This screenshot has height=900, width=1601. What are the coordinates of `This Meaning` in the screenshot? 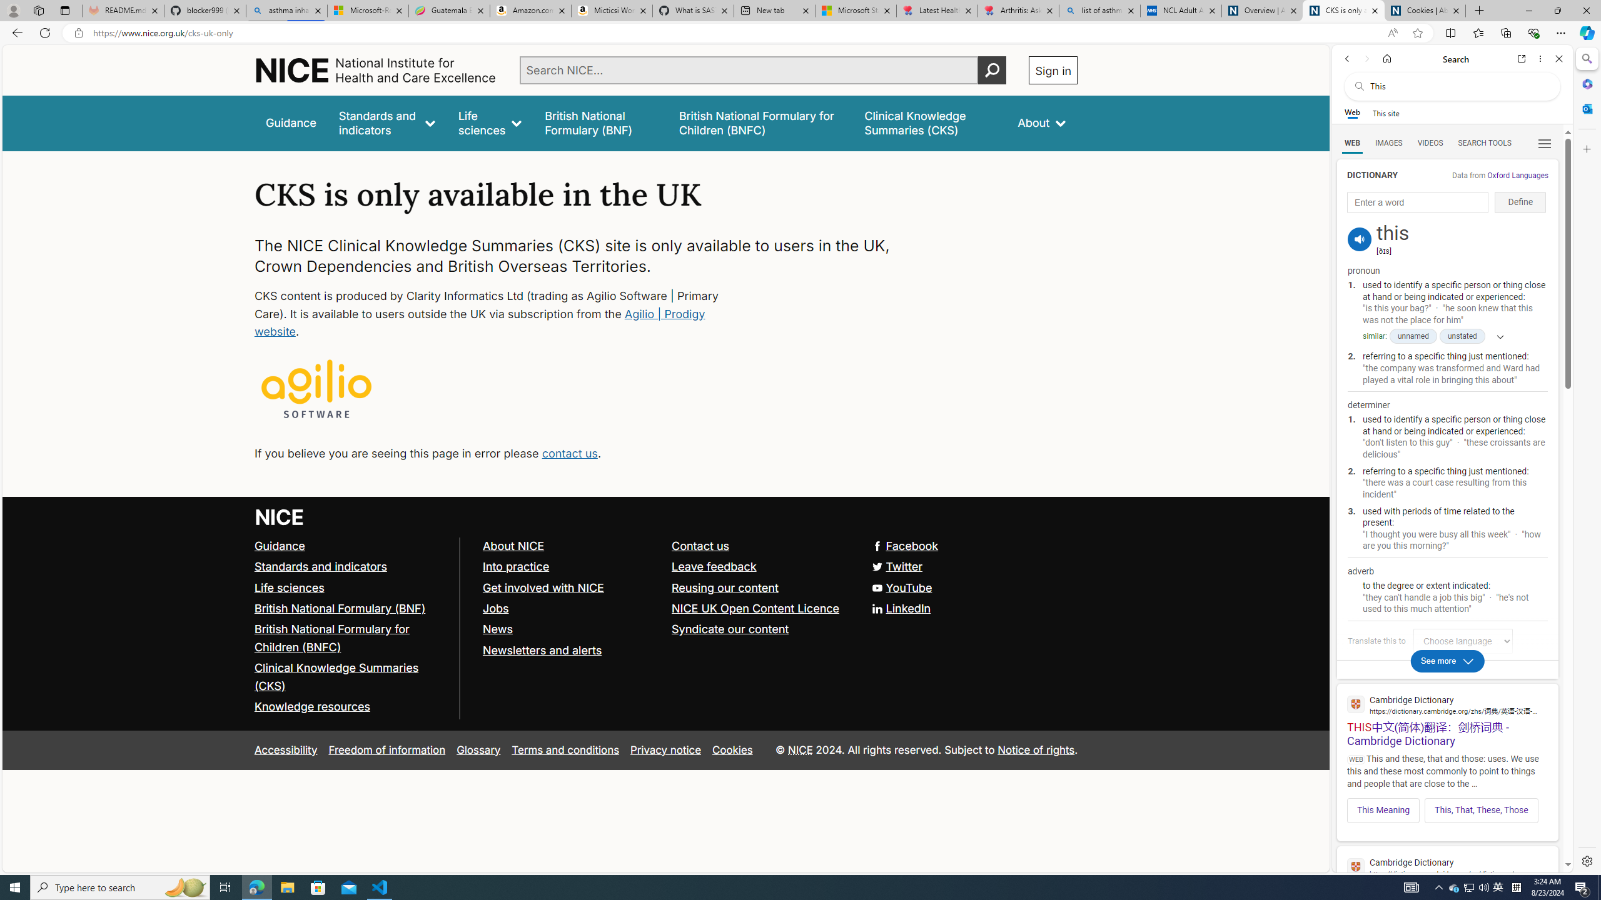 It's located at (1383, 810).